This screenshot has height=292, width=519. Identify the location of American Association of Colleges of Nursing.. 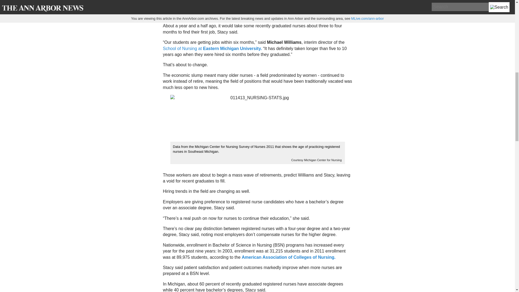
(288, 257).